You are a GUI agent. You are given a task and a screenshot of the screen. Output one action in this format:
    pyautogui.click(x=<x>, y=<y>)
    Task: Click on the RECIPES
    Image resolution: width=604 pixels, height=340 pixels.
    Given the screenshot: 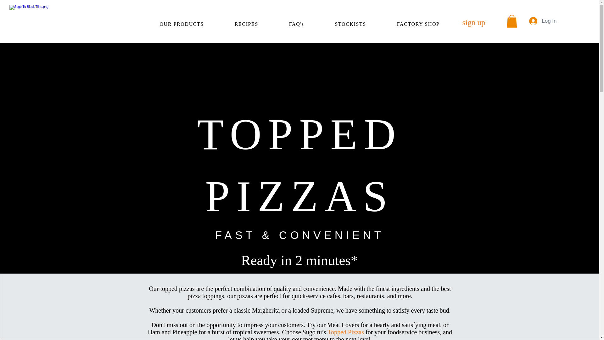 What is the action you would take?
    pyautogui.click(x=246, y=25)
    